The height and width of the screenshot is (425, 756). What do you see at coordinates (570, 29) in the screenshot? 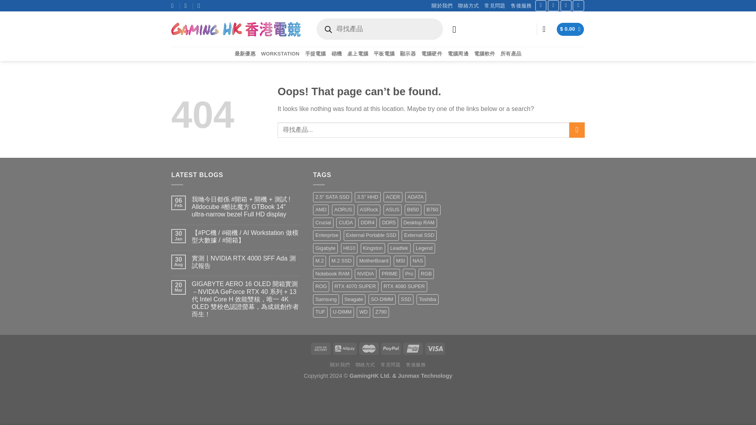
I see `Cart` at bounding box center [570, 29].